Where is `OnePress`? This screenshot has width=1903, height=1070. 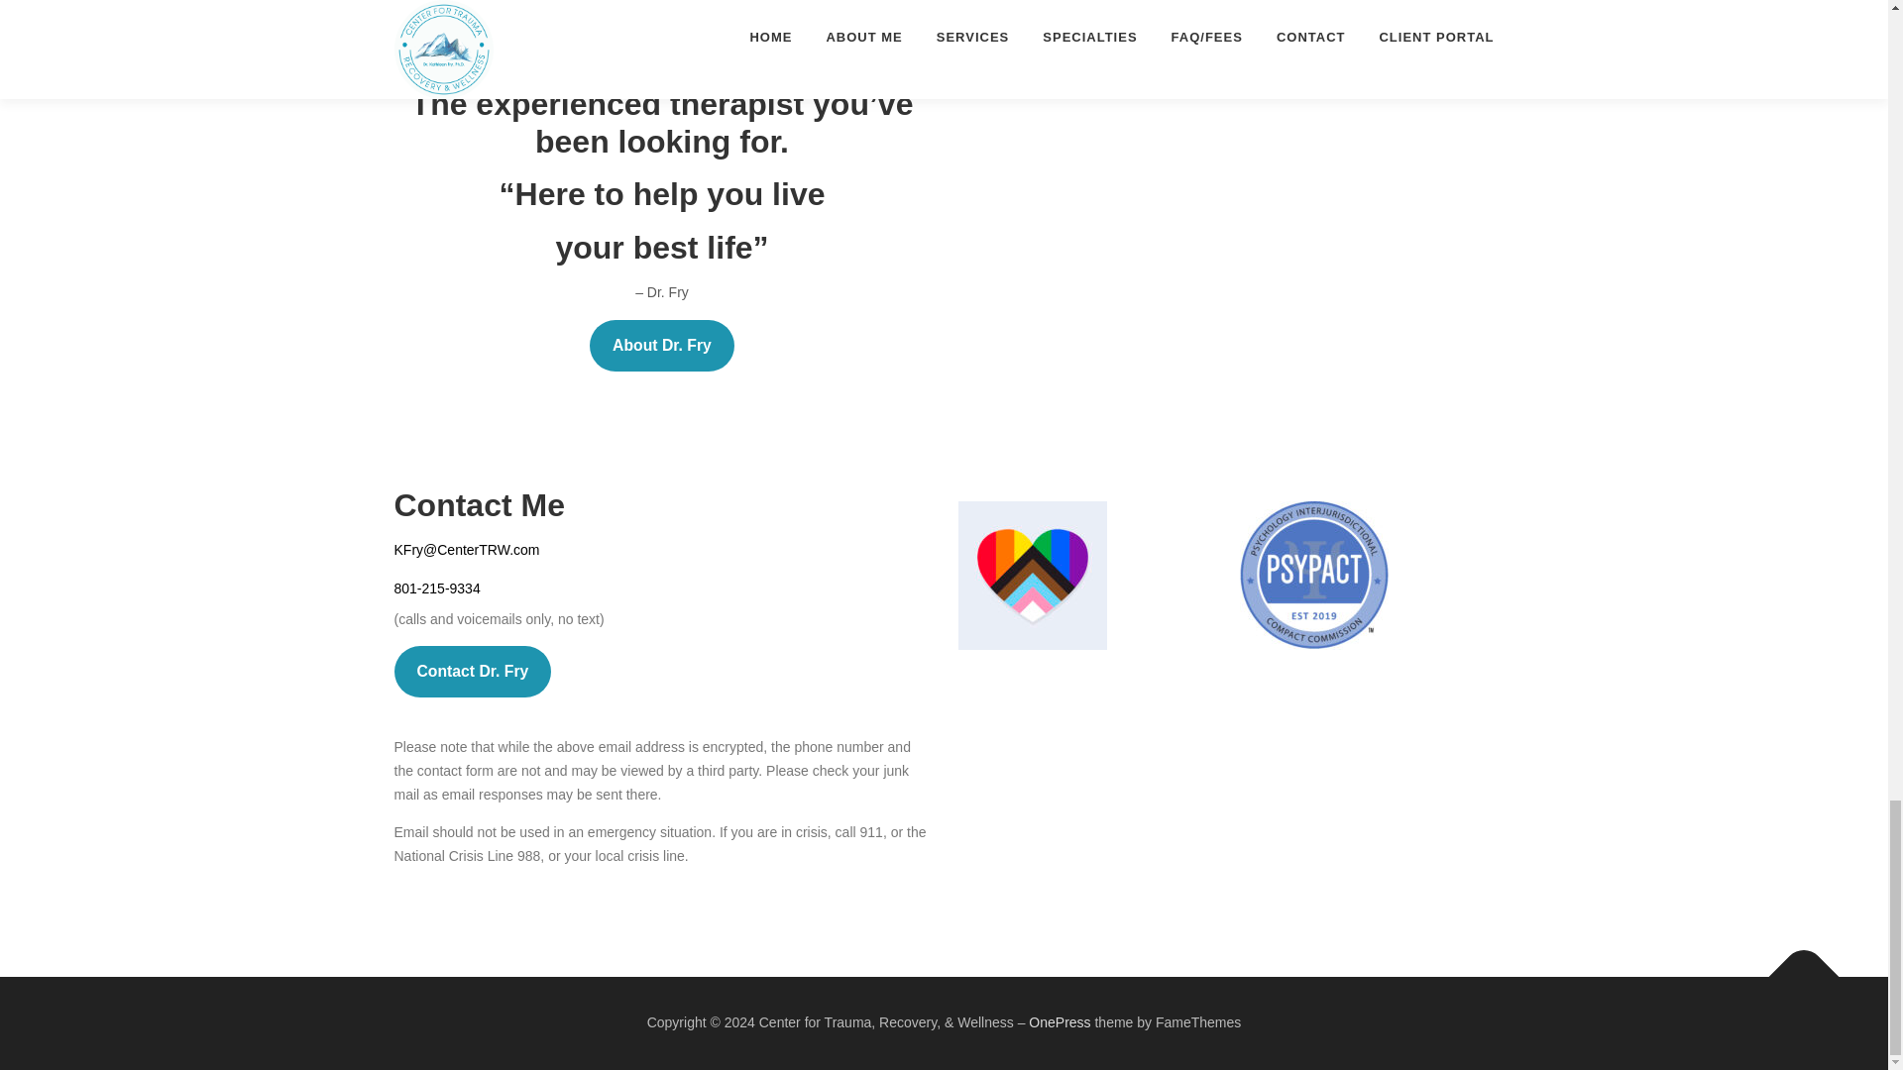
OnePress is located at coordinates (1060, 1022).